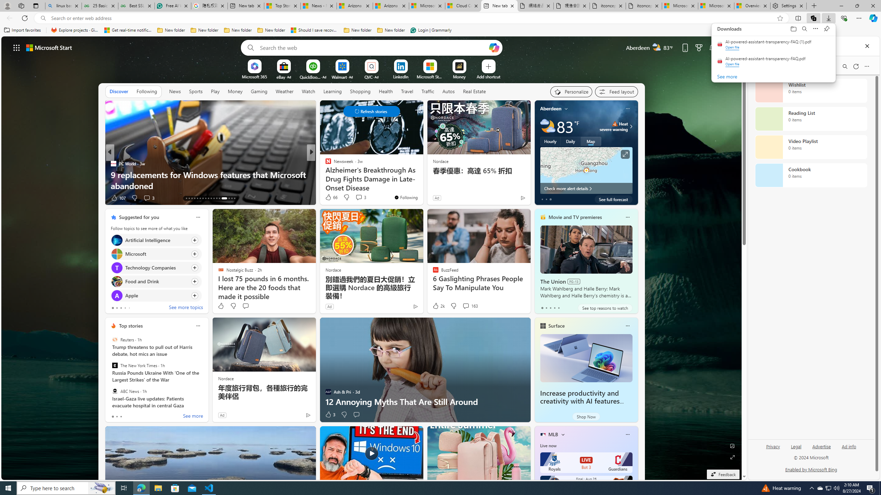  I want to click on Travel, so click(407, 91).